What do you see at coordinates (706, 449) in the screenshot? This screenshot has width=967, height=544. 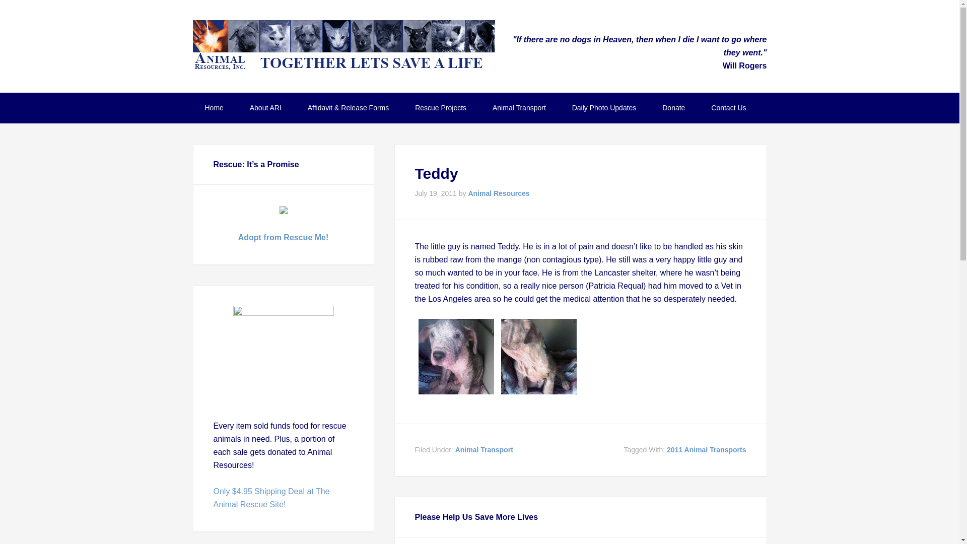 I see `2011 Animal Transports` at bounding box center [706, 449].